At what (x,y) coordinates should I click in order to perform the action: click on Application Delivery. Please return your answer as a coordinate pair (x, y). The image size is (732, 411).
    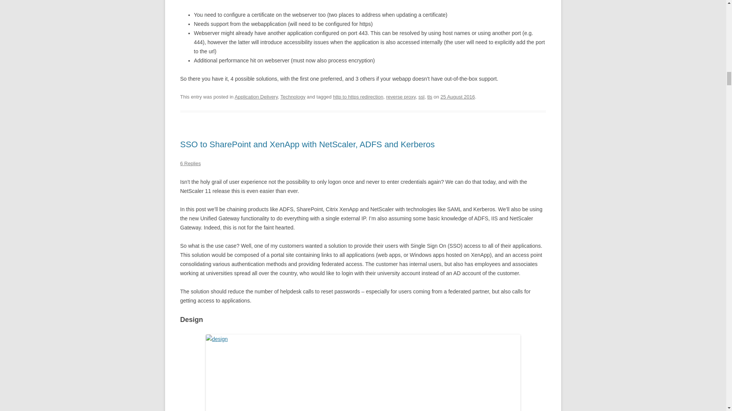
    Looking at the image, I should click on (255, 97).